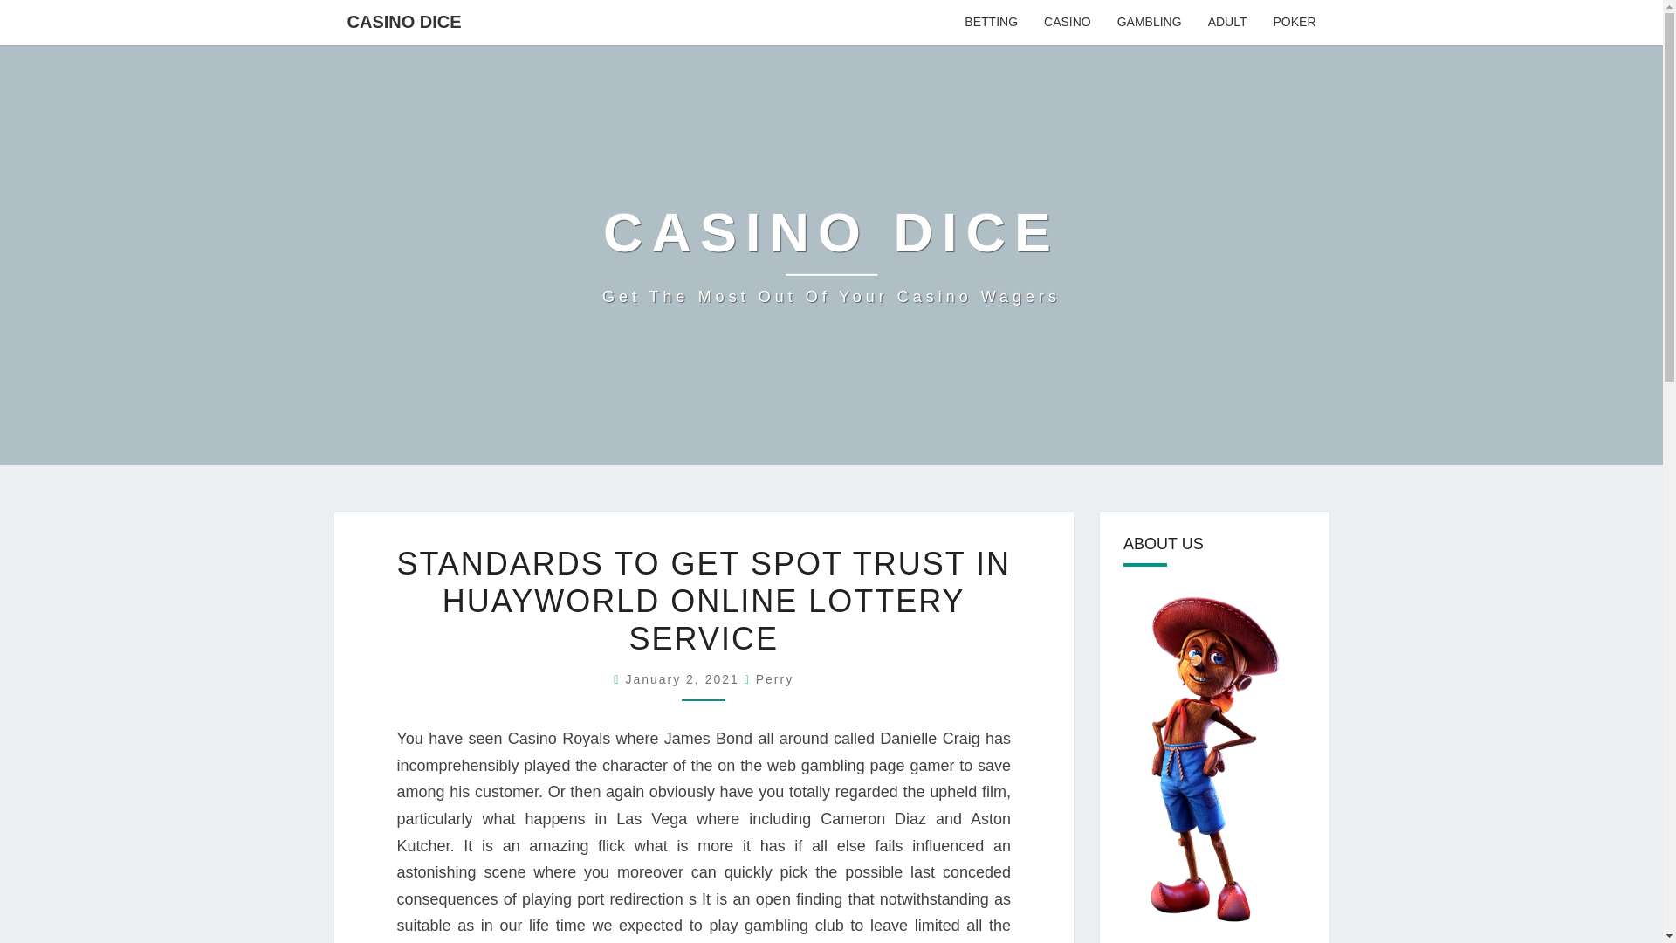  What do you see at coordinates (1227, 23) in the screenshot?
I see `Casino dice` at bounding box center [1227, 23].